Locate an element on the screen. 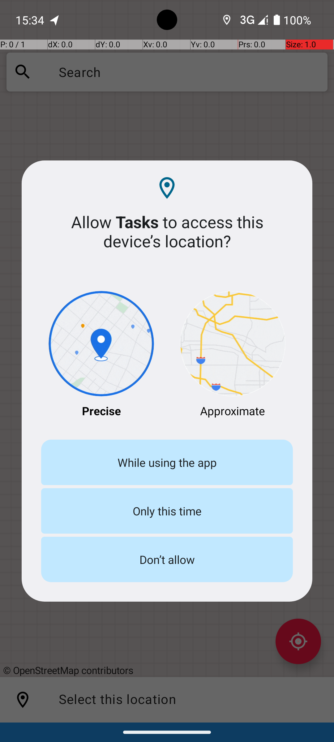 The height and width of the screenshot is (742, 334). Only this time is located at coordinates (167, 511).